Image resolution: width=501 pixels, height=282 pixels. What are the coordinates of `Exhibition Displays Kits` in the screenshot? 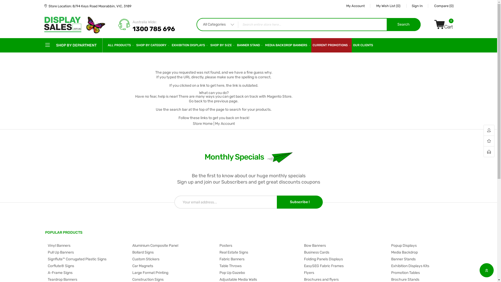 It's located at (420, 266).